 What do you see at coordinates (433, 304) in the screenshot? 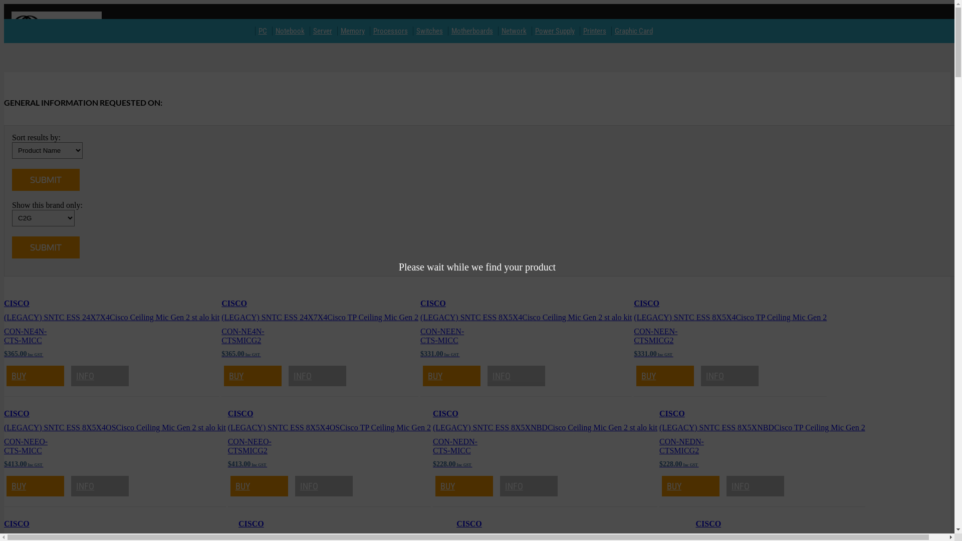
I see `CISCO` at bounding box center [433, 304].